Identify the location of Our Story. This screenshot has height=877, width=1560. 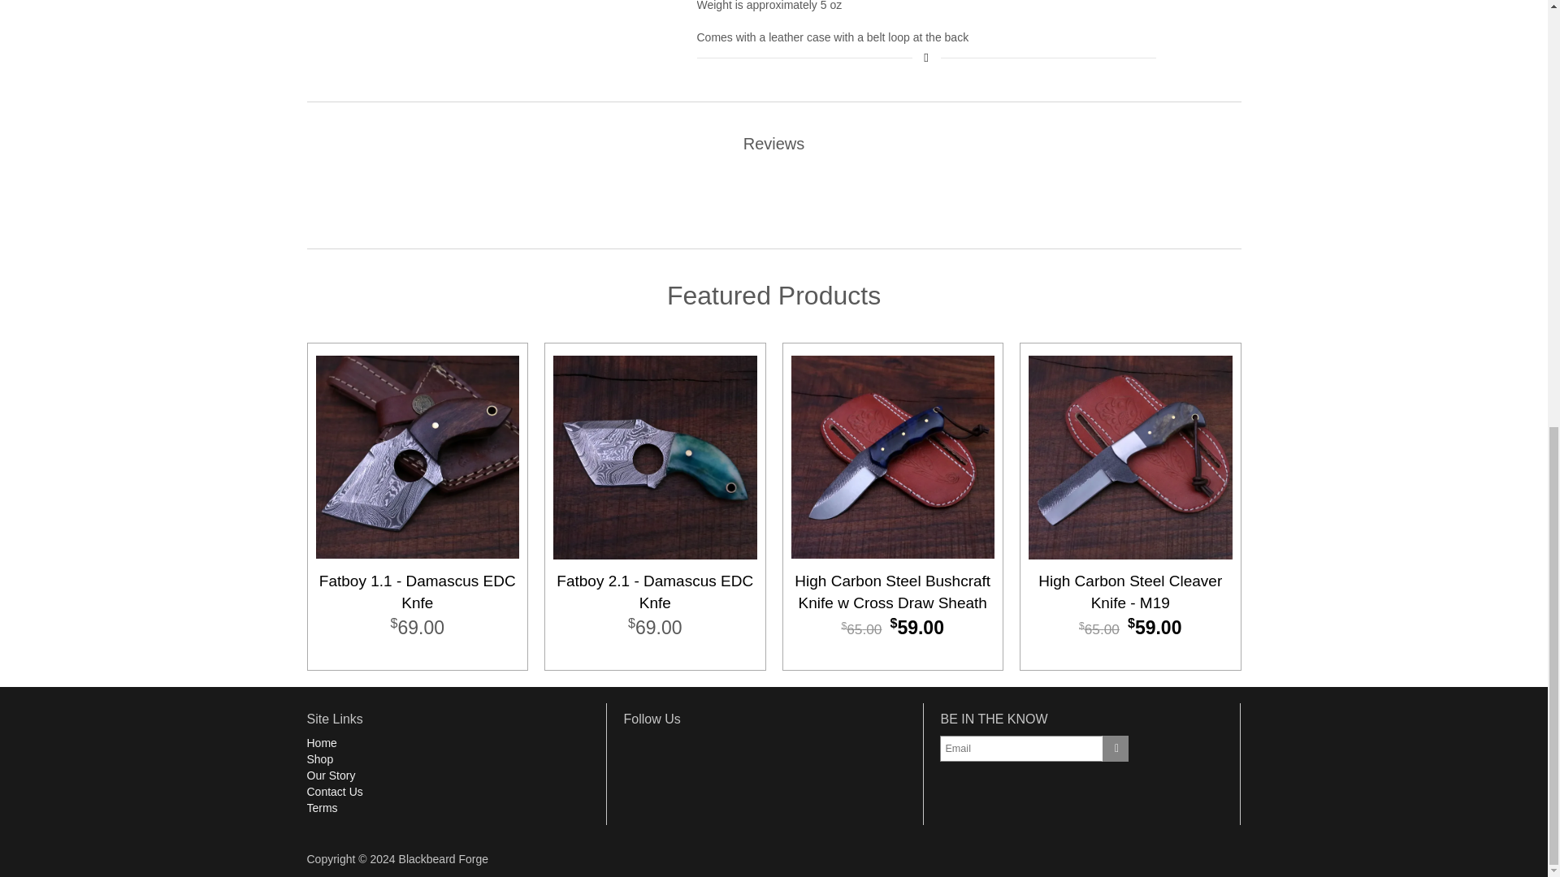
(331, 775).